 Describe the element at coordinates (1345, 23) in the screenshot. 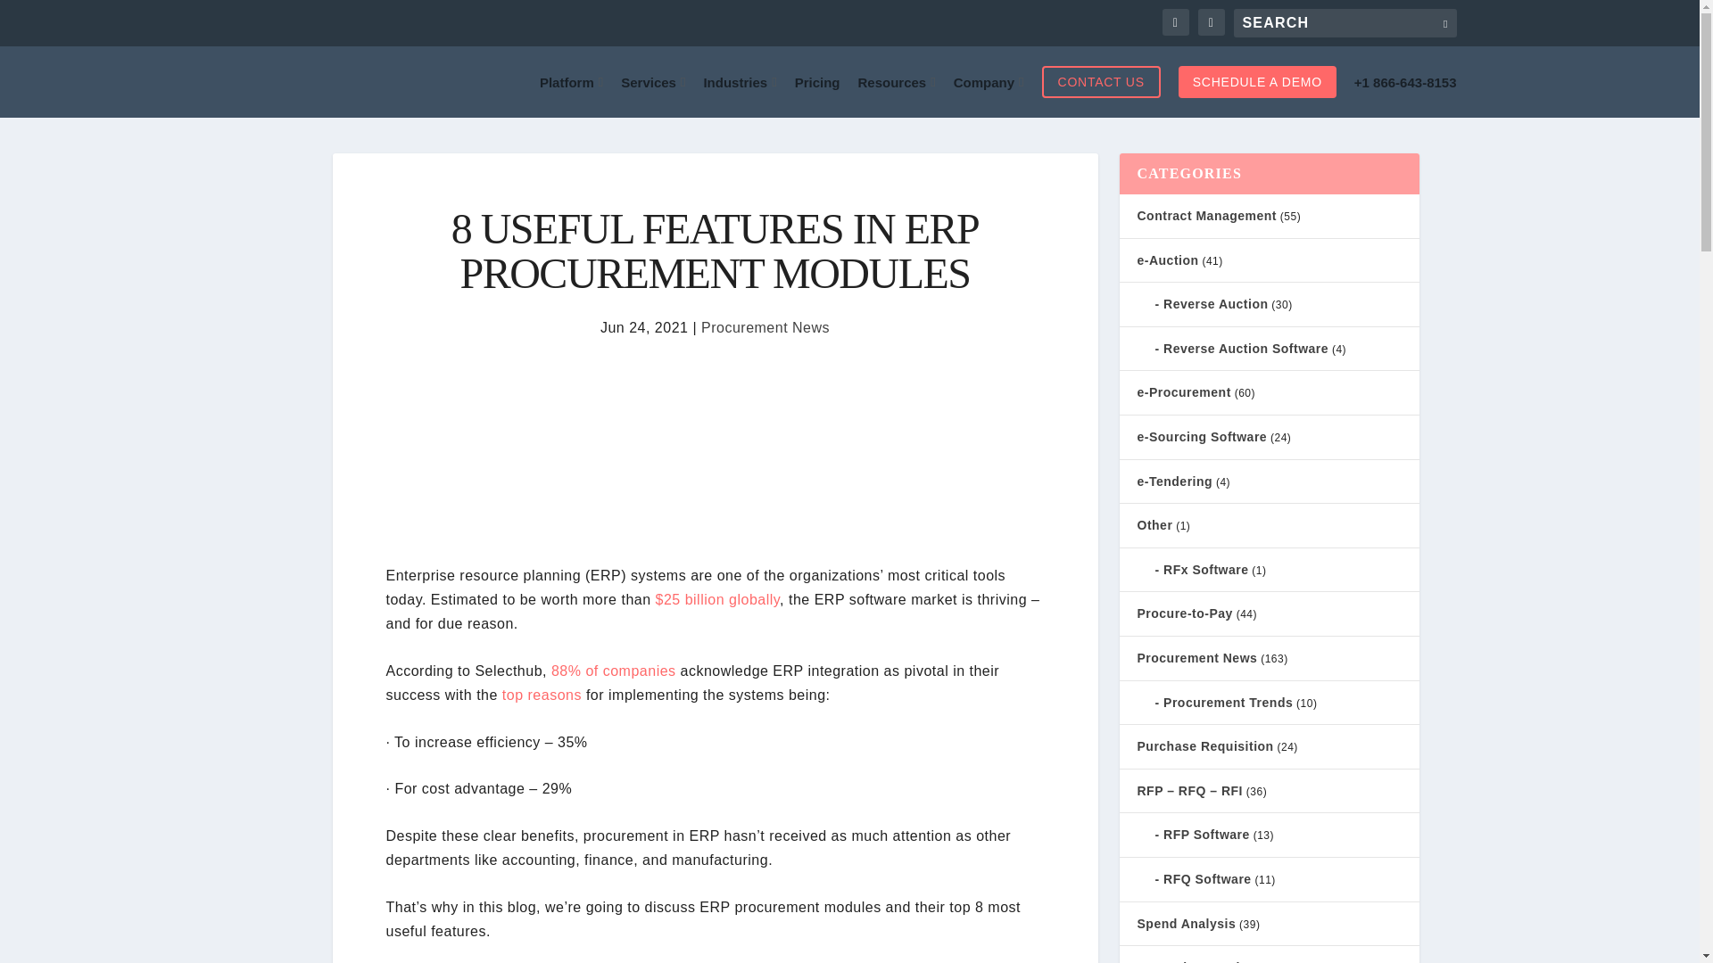

I see `Search for:` at that location.